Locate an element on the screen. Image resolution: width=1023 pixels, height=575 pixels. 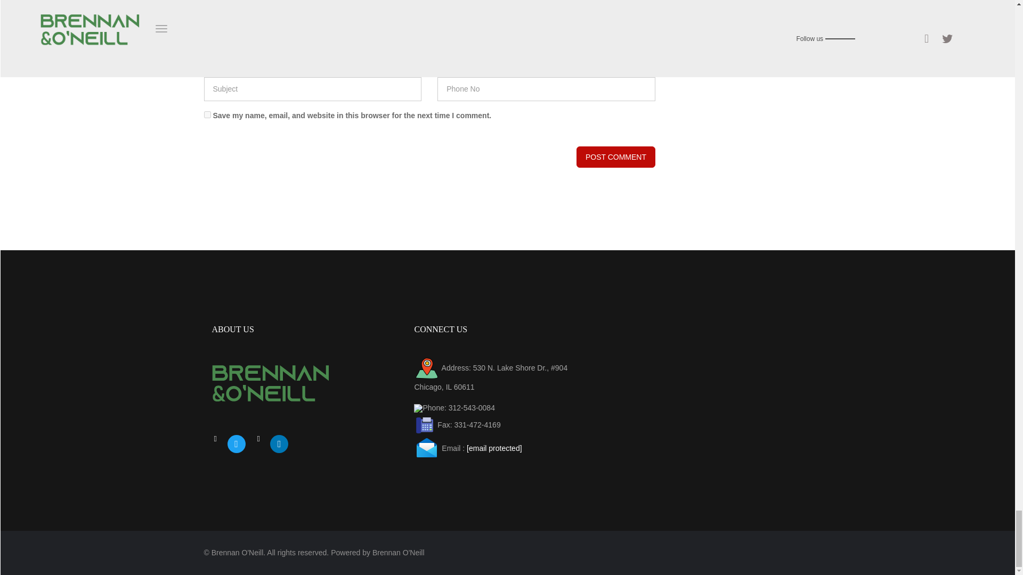
twitter is located at coordinates (236, 443).